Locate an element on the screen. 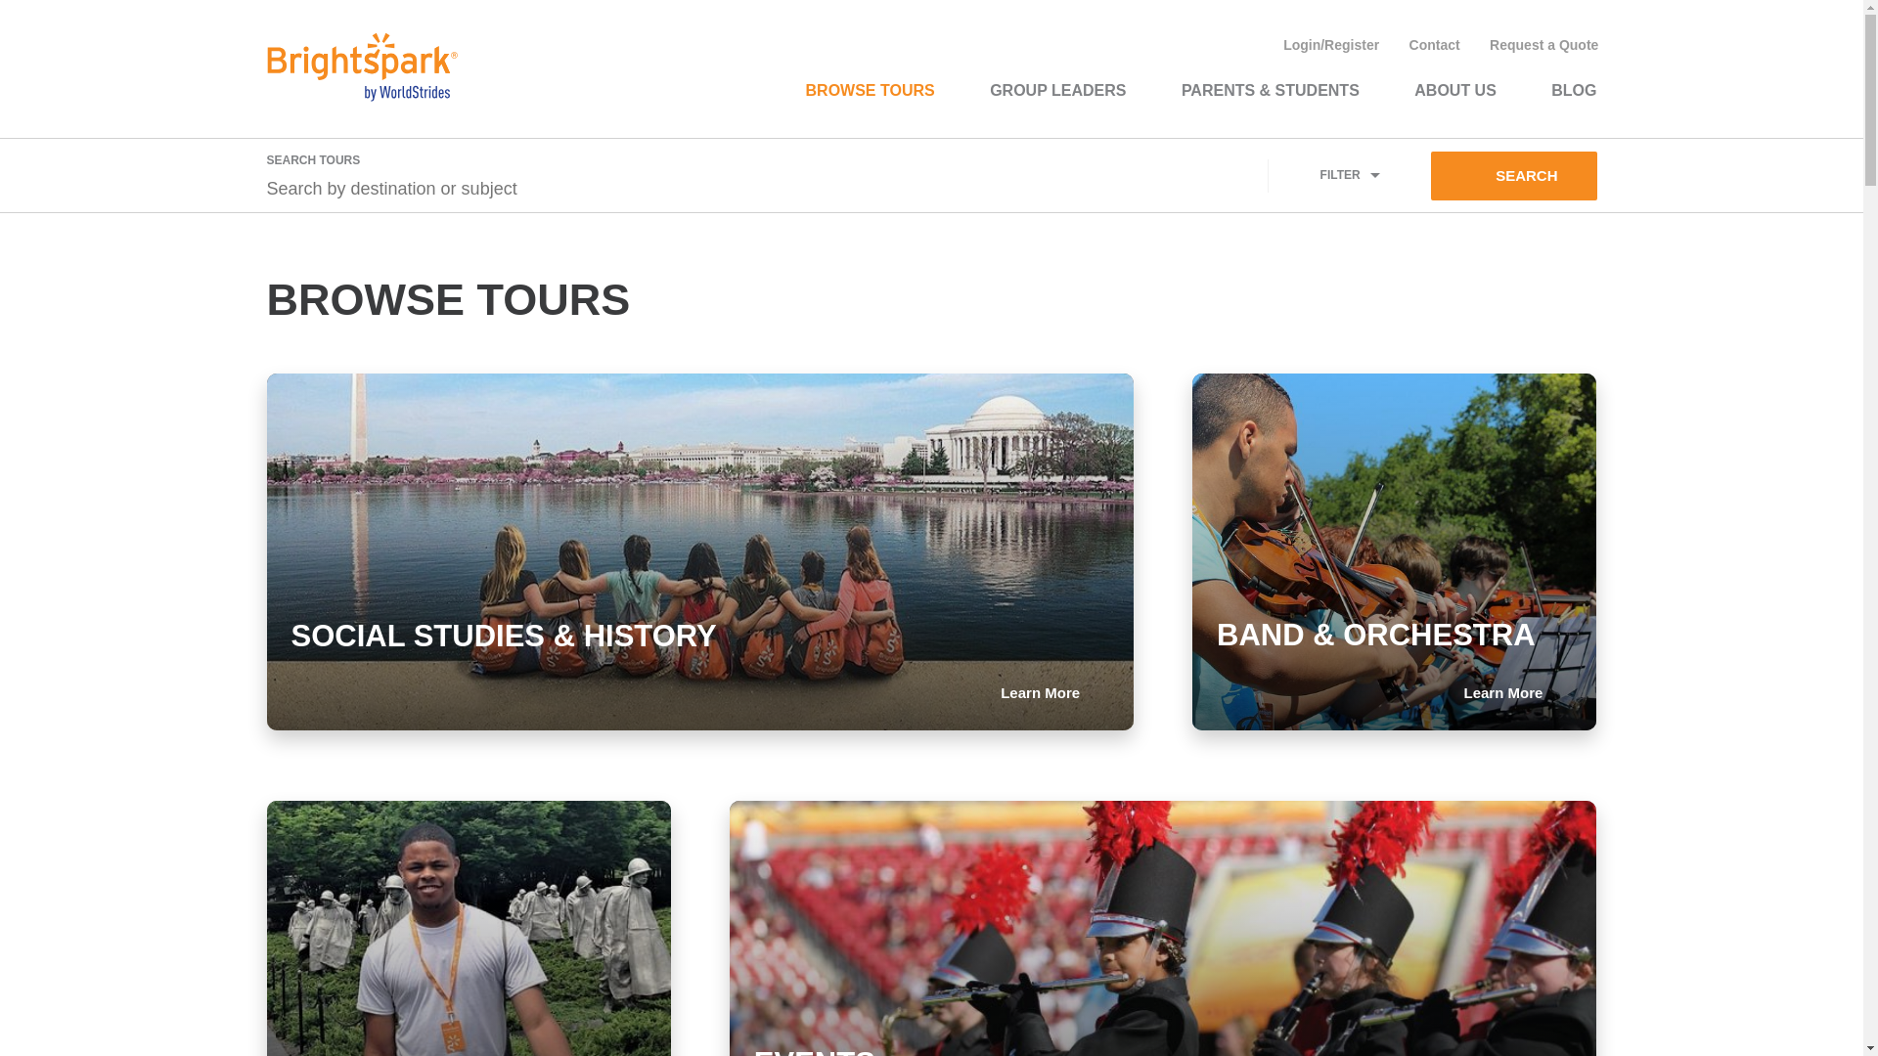 The height and width of the screenshot is (1056, 1878). BROWSE TOURS is located at coordinates (871, 90).